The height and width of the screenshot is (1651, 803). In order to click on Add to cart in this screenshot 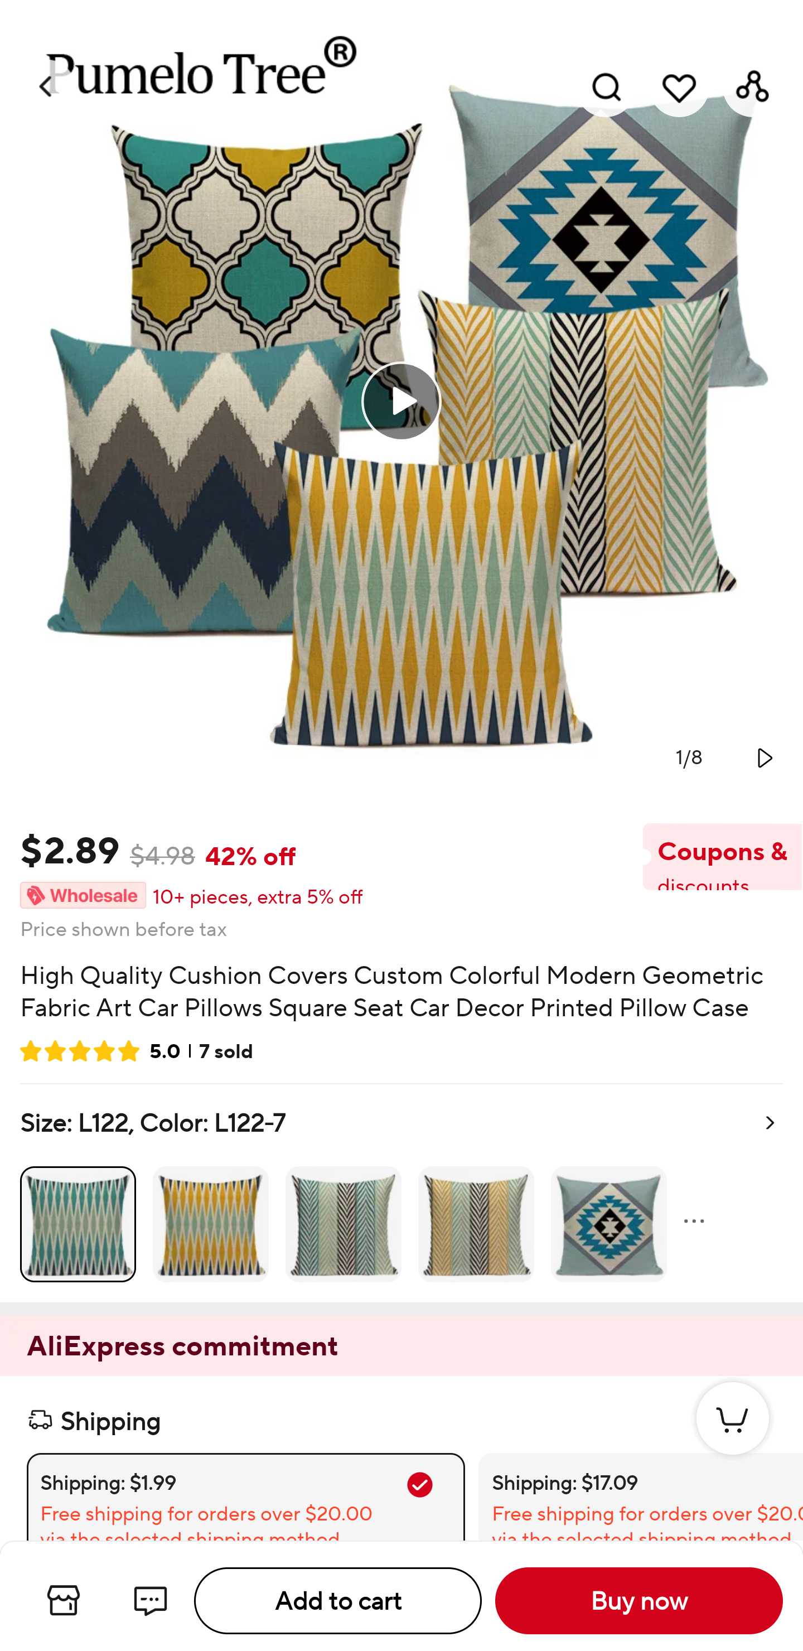, I will do `click(338, 1601)`.